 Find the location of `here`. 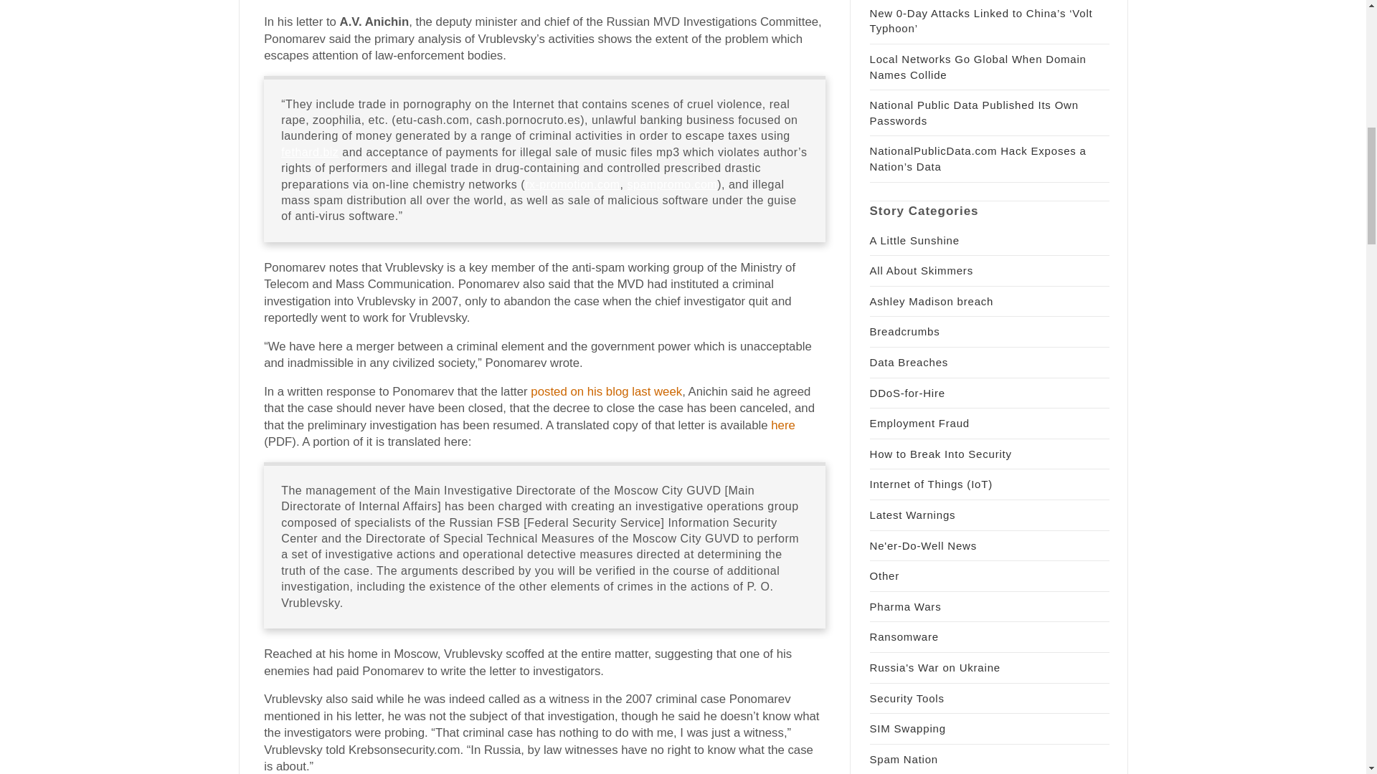

here is located at coordinates (783, 425).